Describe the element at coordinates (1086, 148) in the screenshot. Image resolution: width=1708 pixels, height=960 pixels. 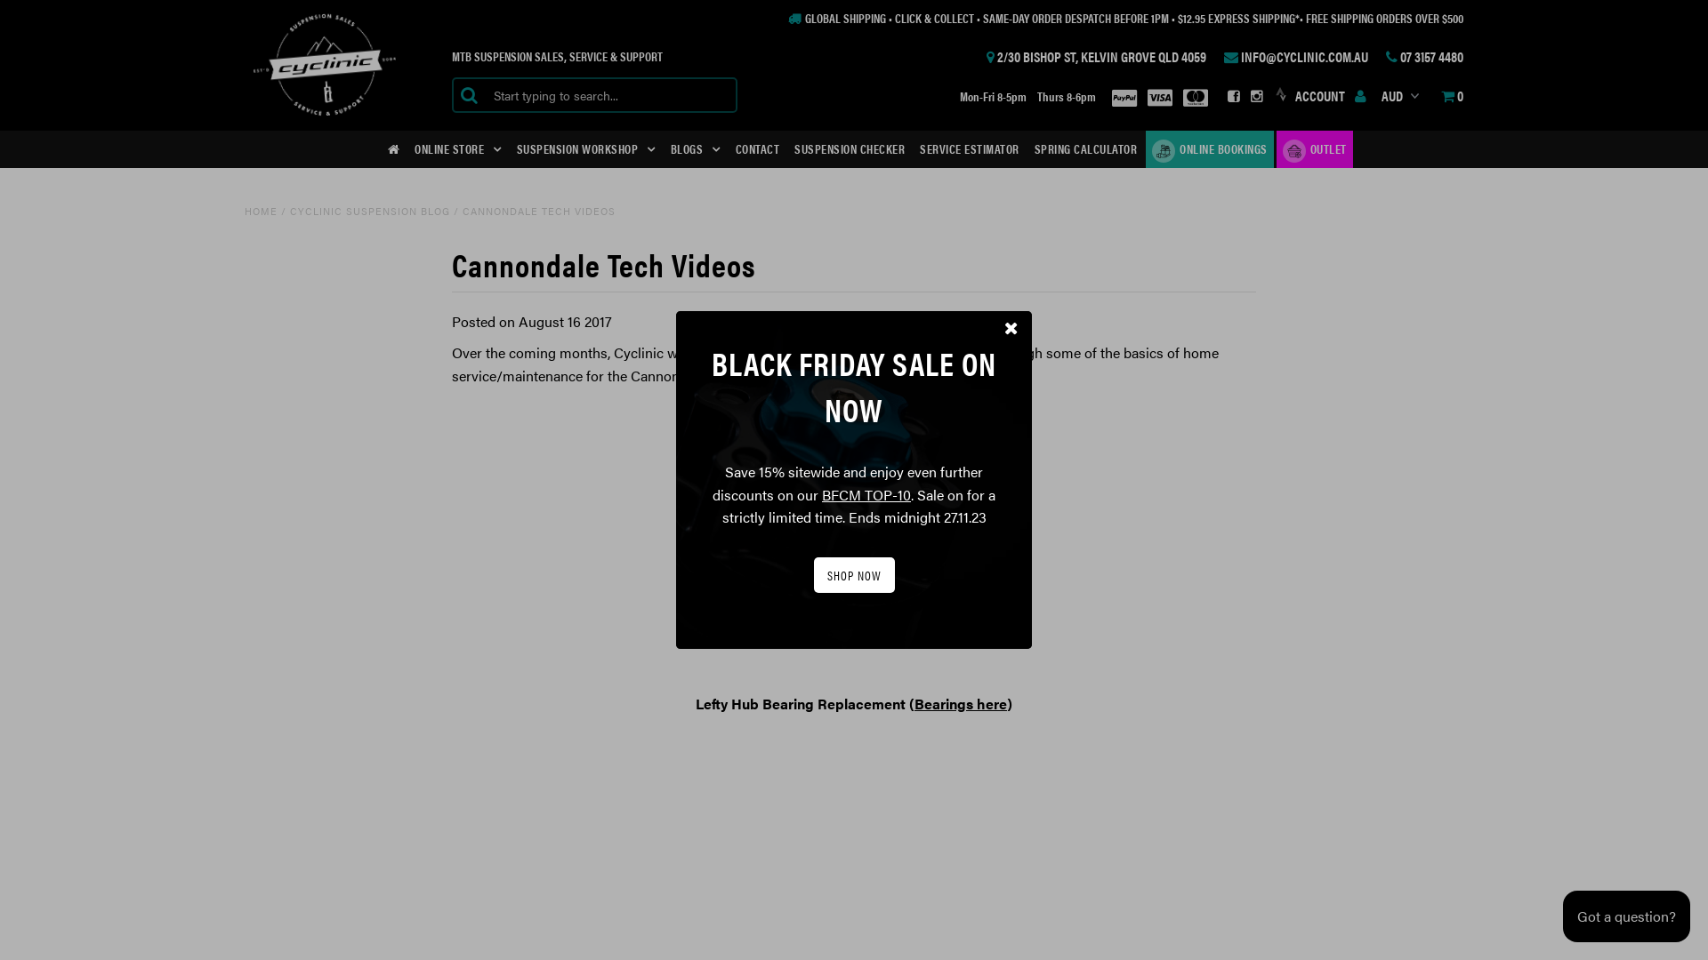
I see `SPRING CALCULATOR` at that location.